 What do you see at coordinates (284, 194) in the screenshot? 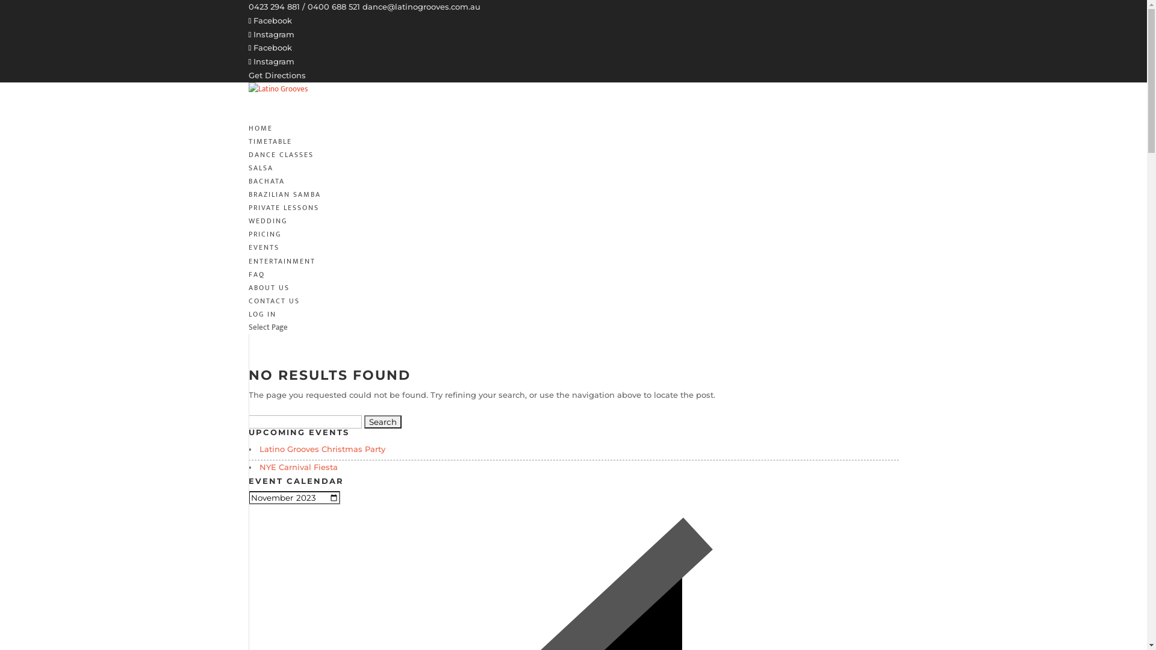
I see `BRAZILIAN SAMBA` at bounding box center [284, 194].